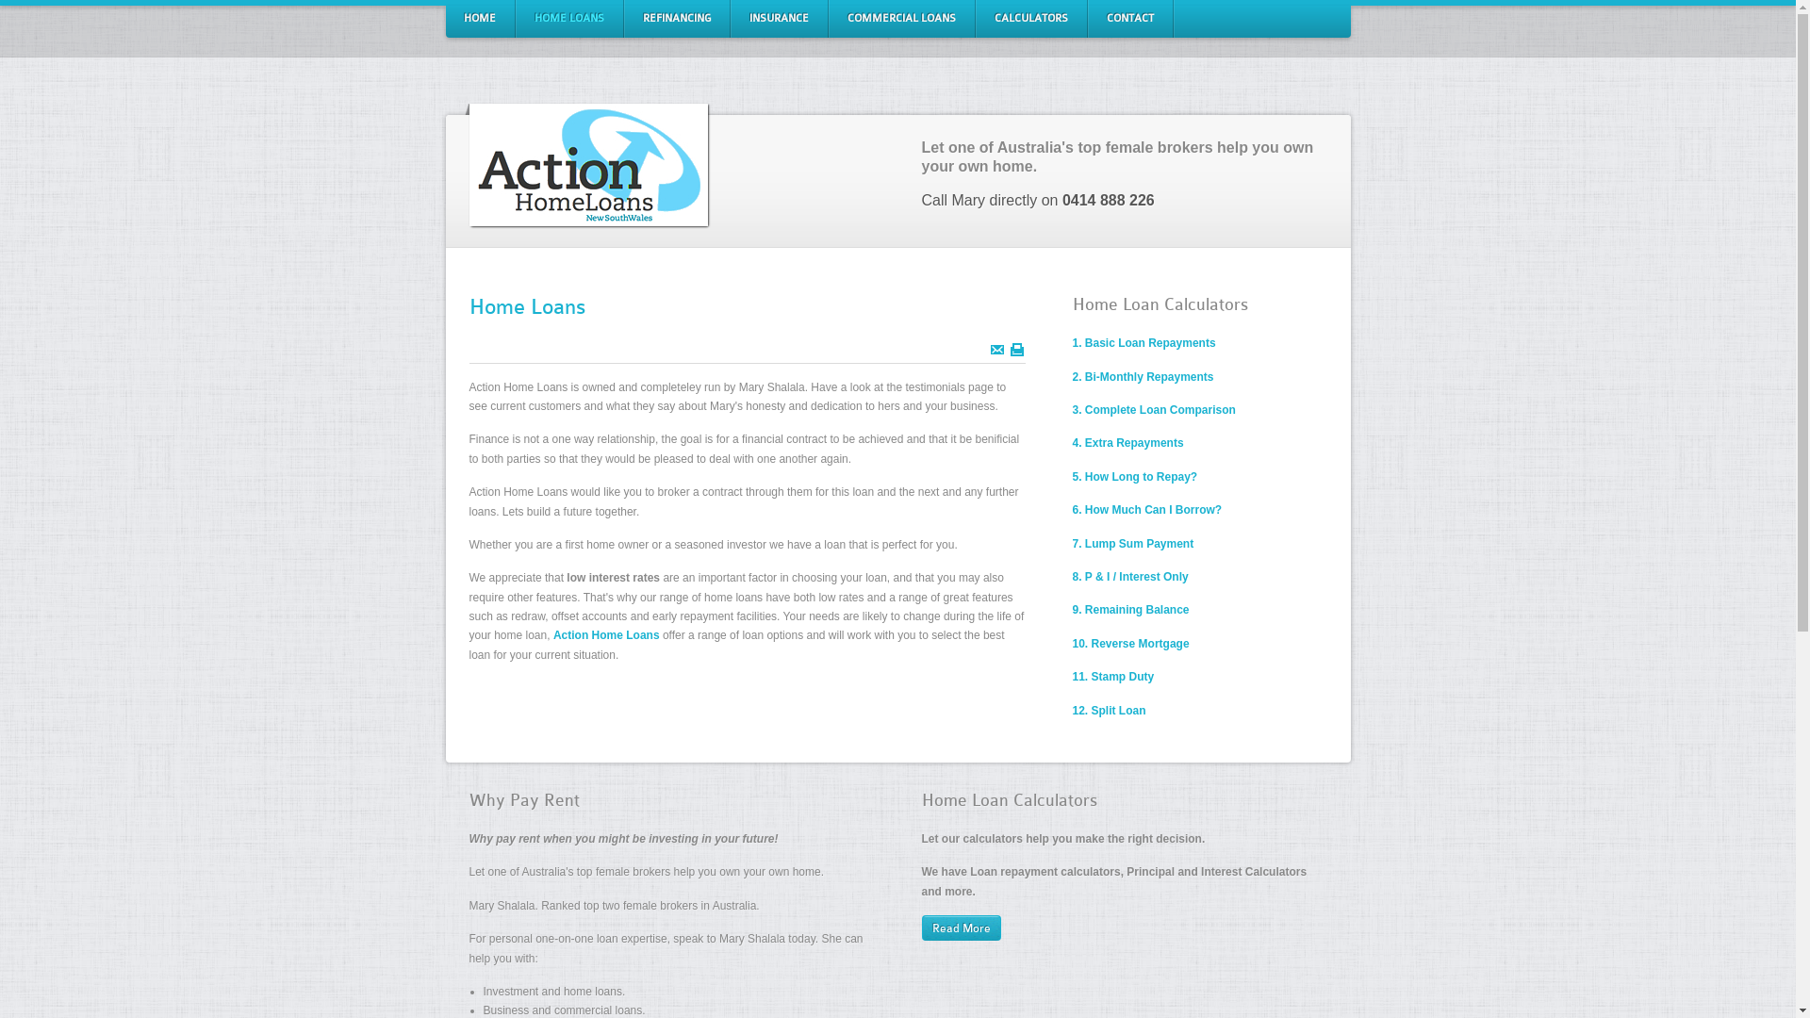 This screenshot has height=1018, width=1810. Describe the element at coordinates (1030, 19) in the screenshot. I see `CALCULATORS` at that location.